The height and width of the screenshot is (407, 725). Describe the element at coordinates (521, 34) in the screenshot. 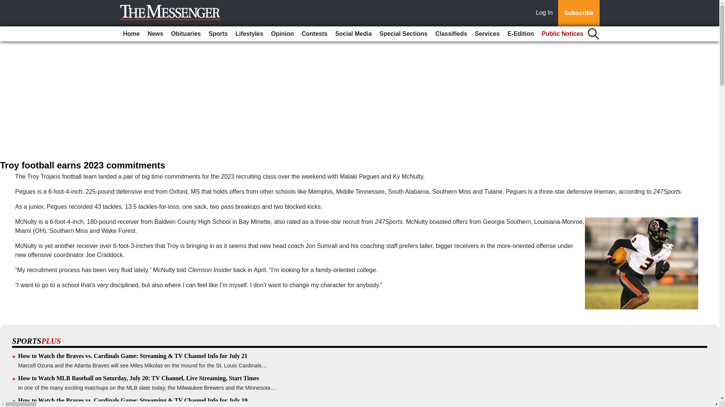

I see `E-Edition` at that location.